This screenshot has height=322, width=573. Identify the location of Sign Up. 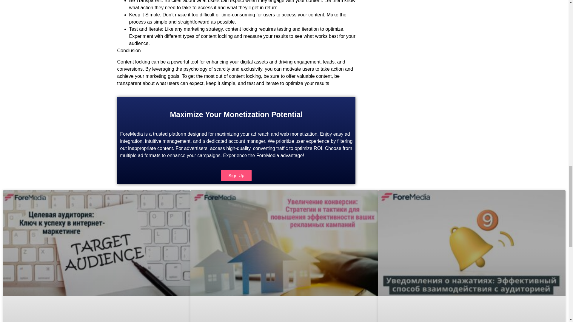
(236, 175).